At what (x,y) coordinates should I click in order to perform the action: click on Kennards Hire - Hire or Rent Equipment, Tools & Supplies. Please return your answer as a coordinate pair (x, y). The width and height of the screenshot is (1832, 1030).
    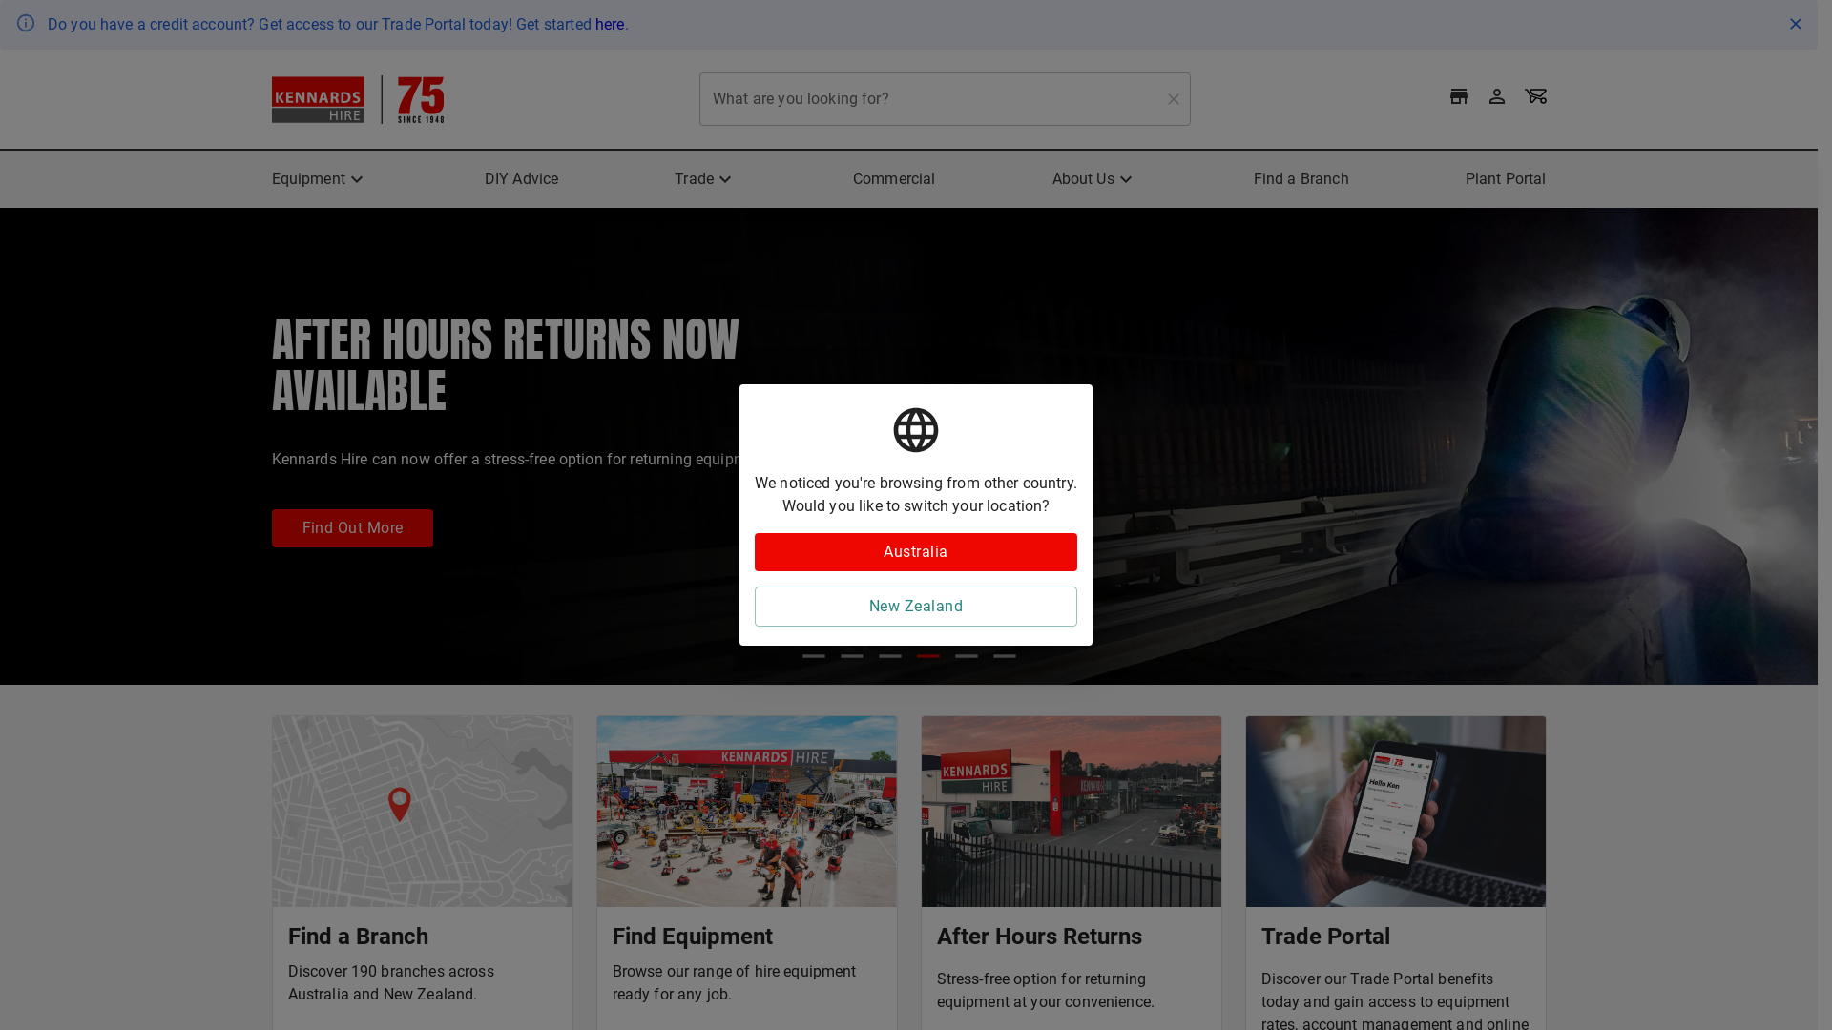
    Looking at the image, I should click on (357, 99).